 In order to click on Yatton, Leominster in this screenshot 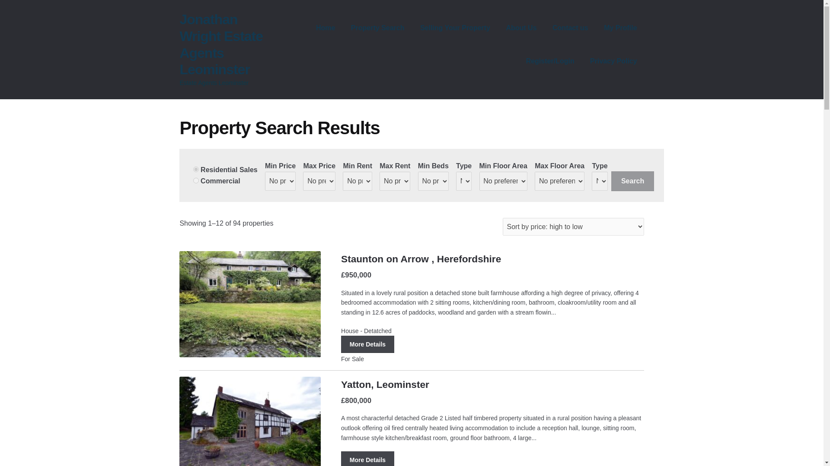, I will do `click(385, 384)`.